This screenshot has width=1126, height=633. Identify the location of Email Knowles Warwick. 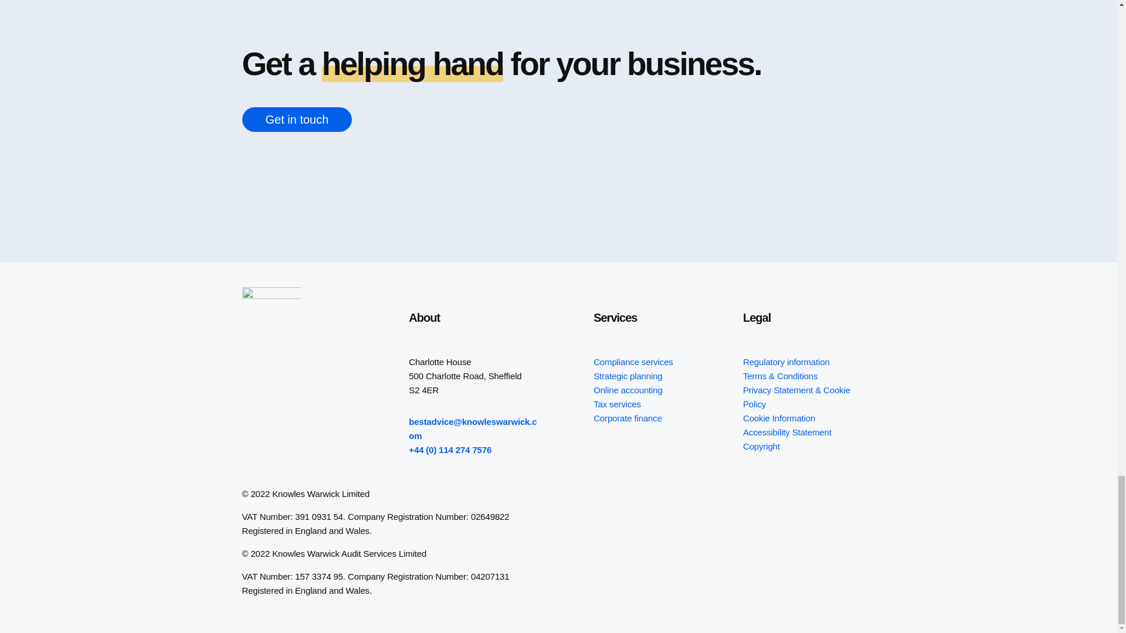
(473, 428).